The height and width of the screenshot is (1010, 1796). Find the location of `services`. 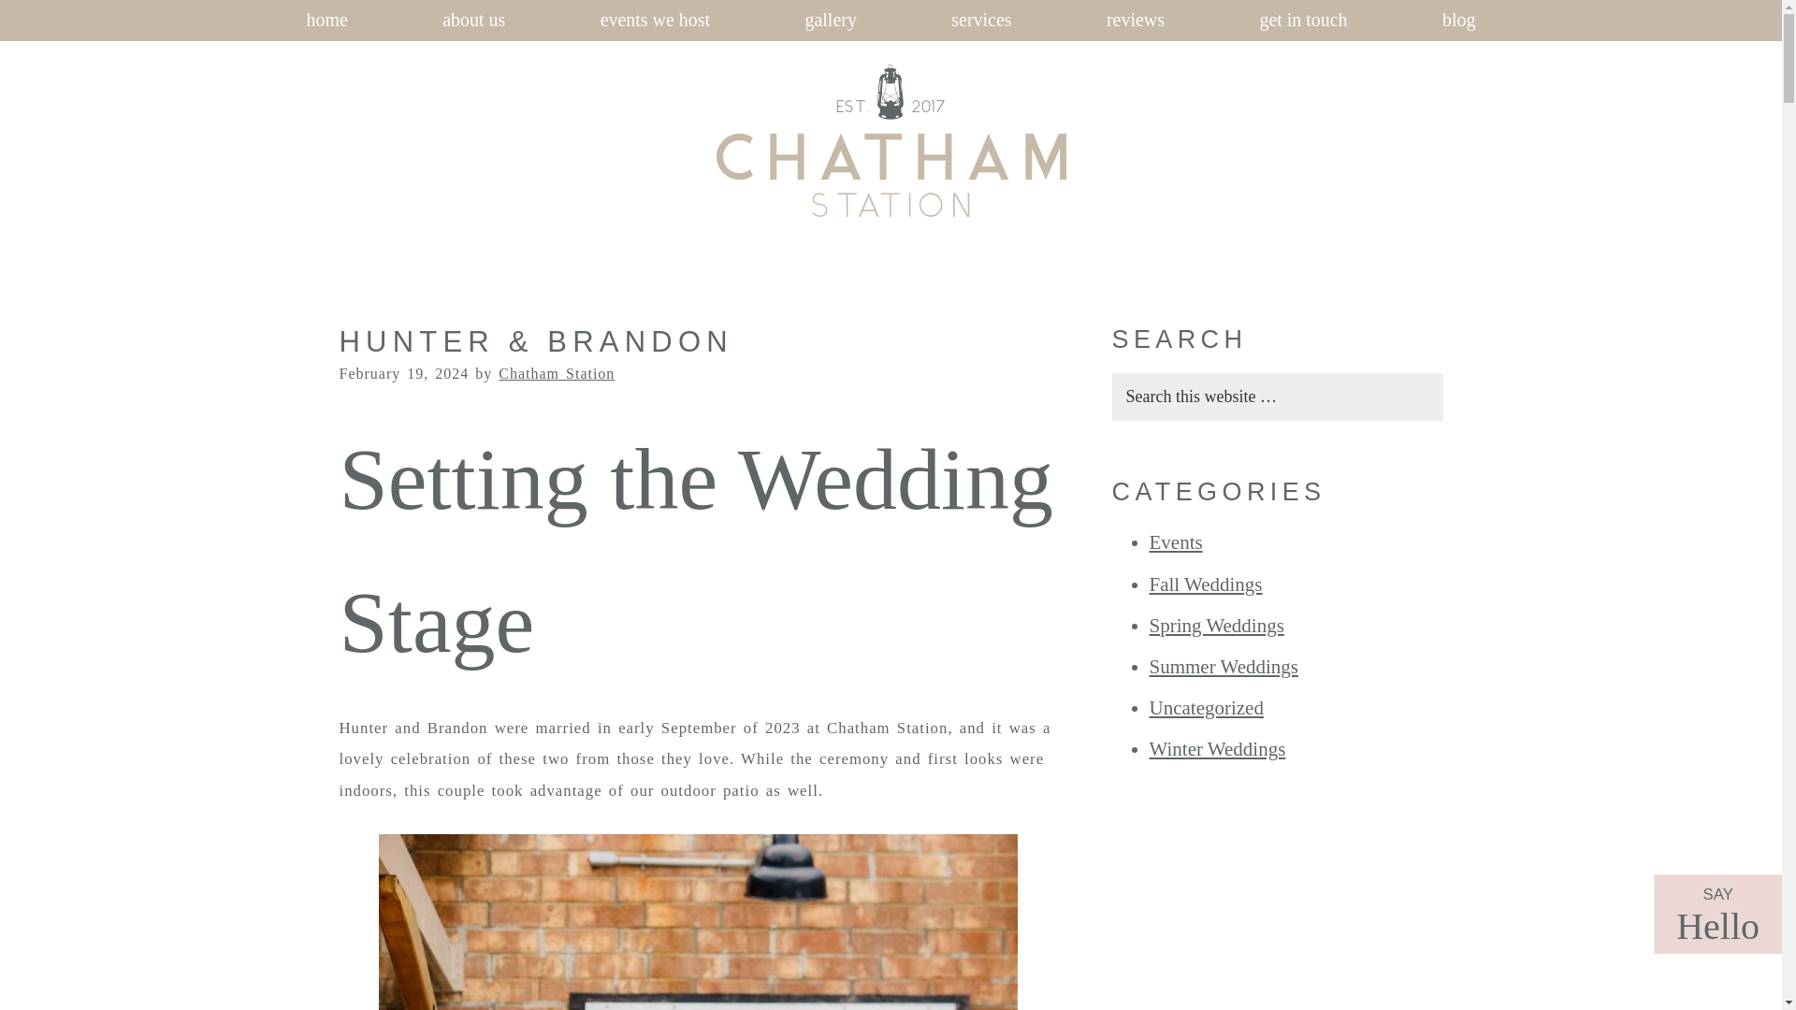

services is located at coordinates (981, 21).